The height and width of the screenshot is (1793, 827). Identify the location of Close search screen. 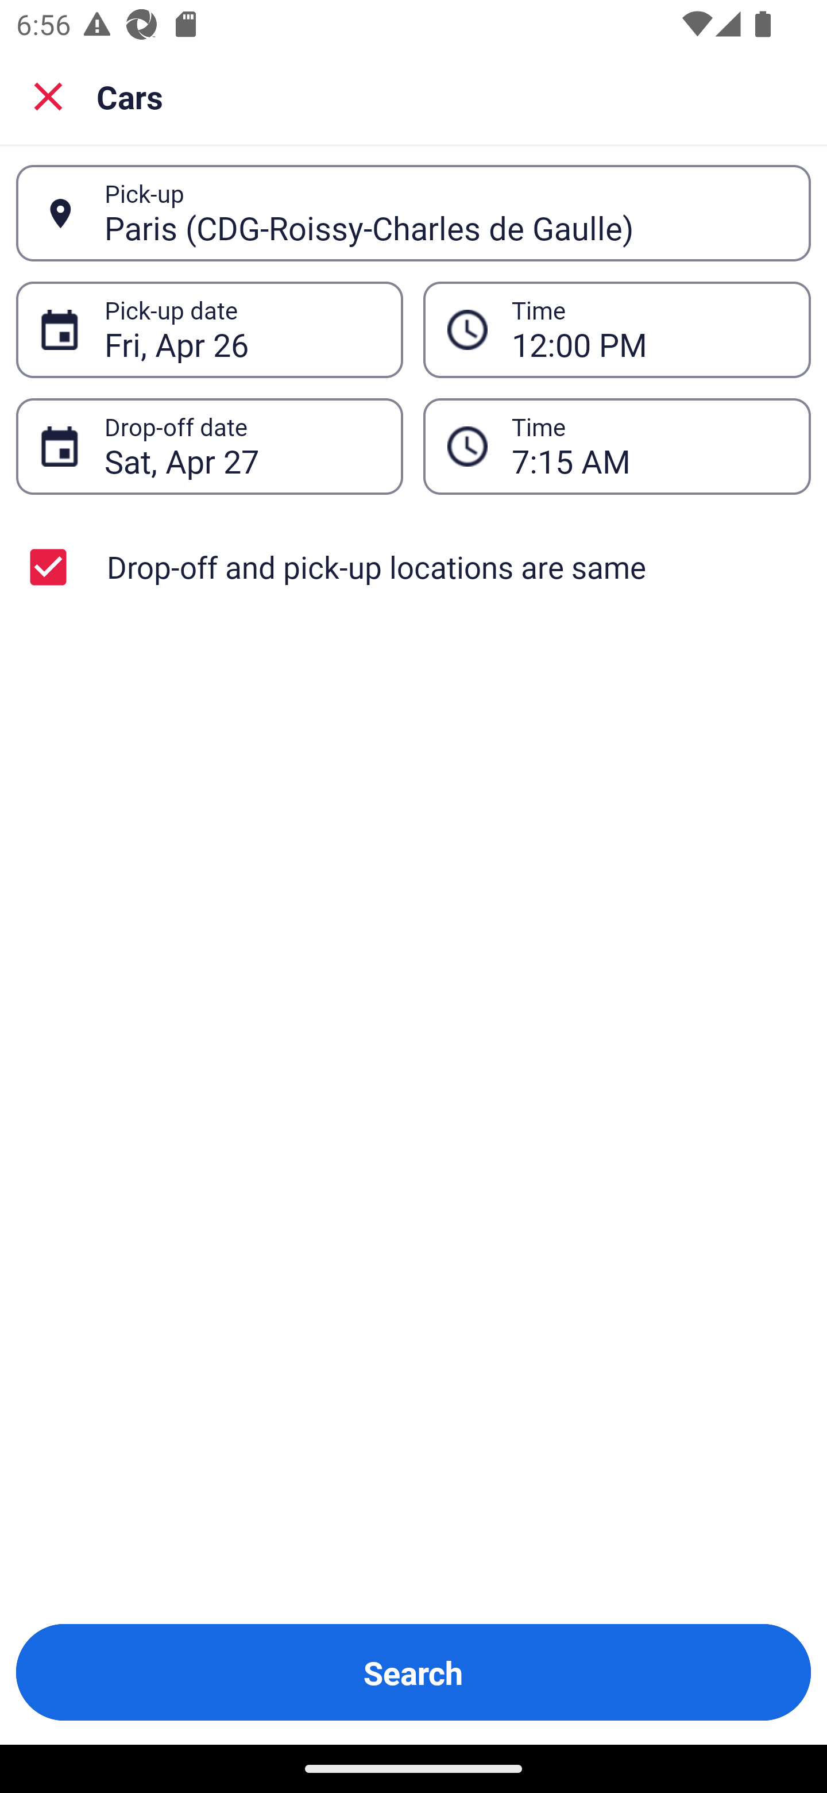
(48, 95).